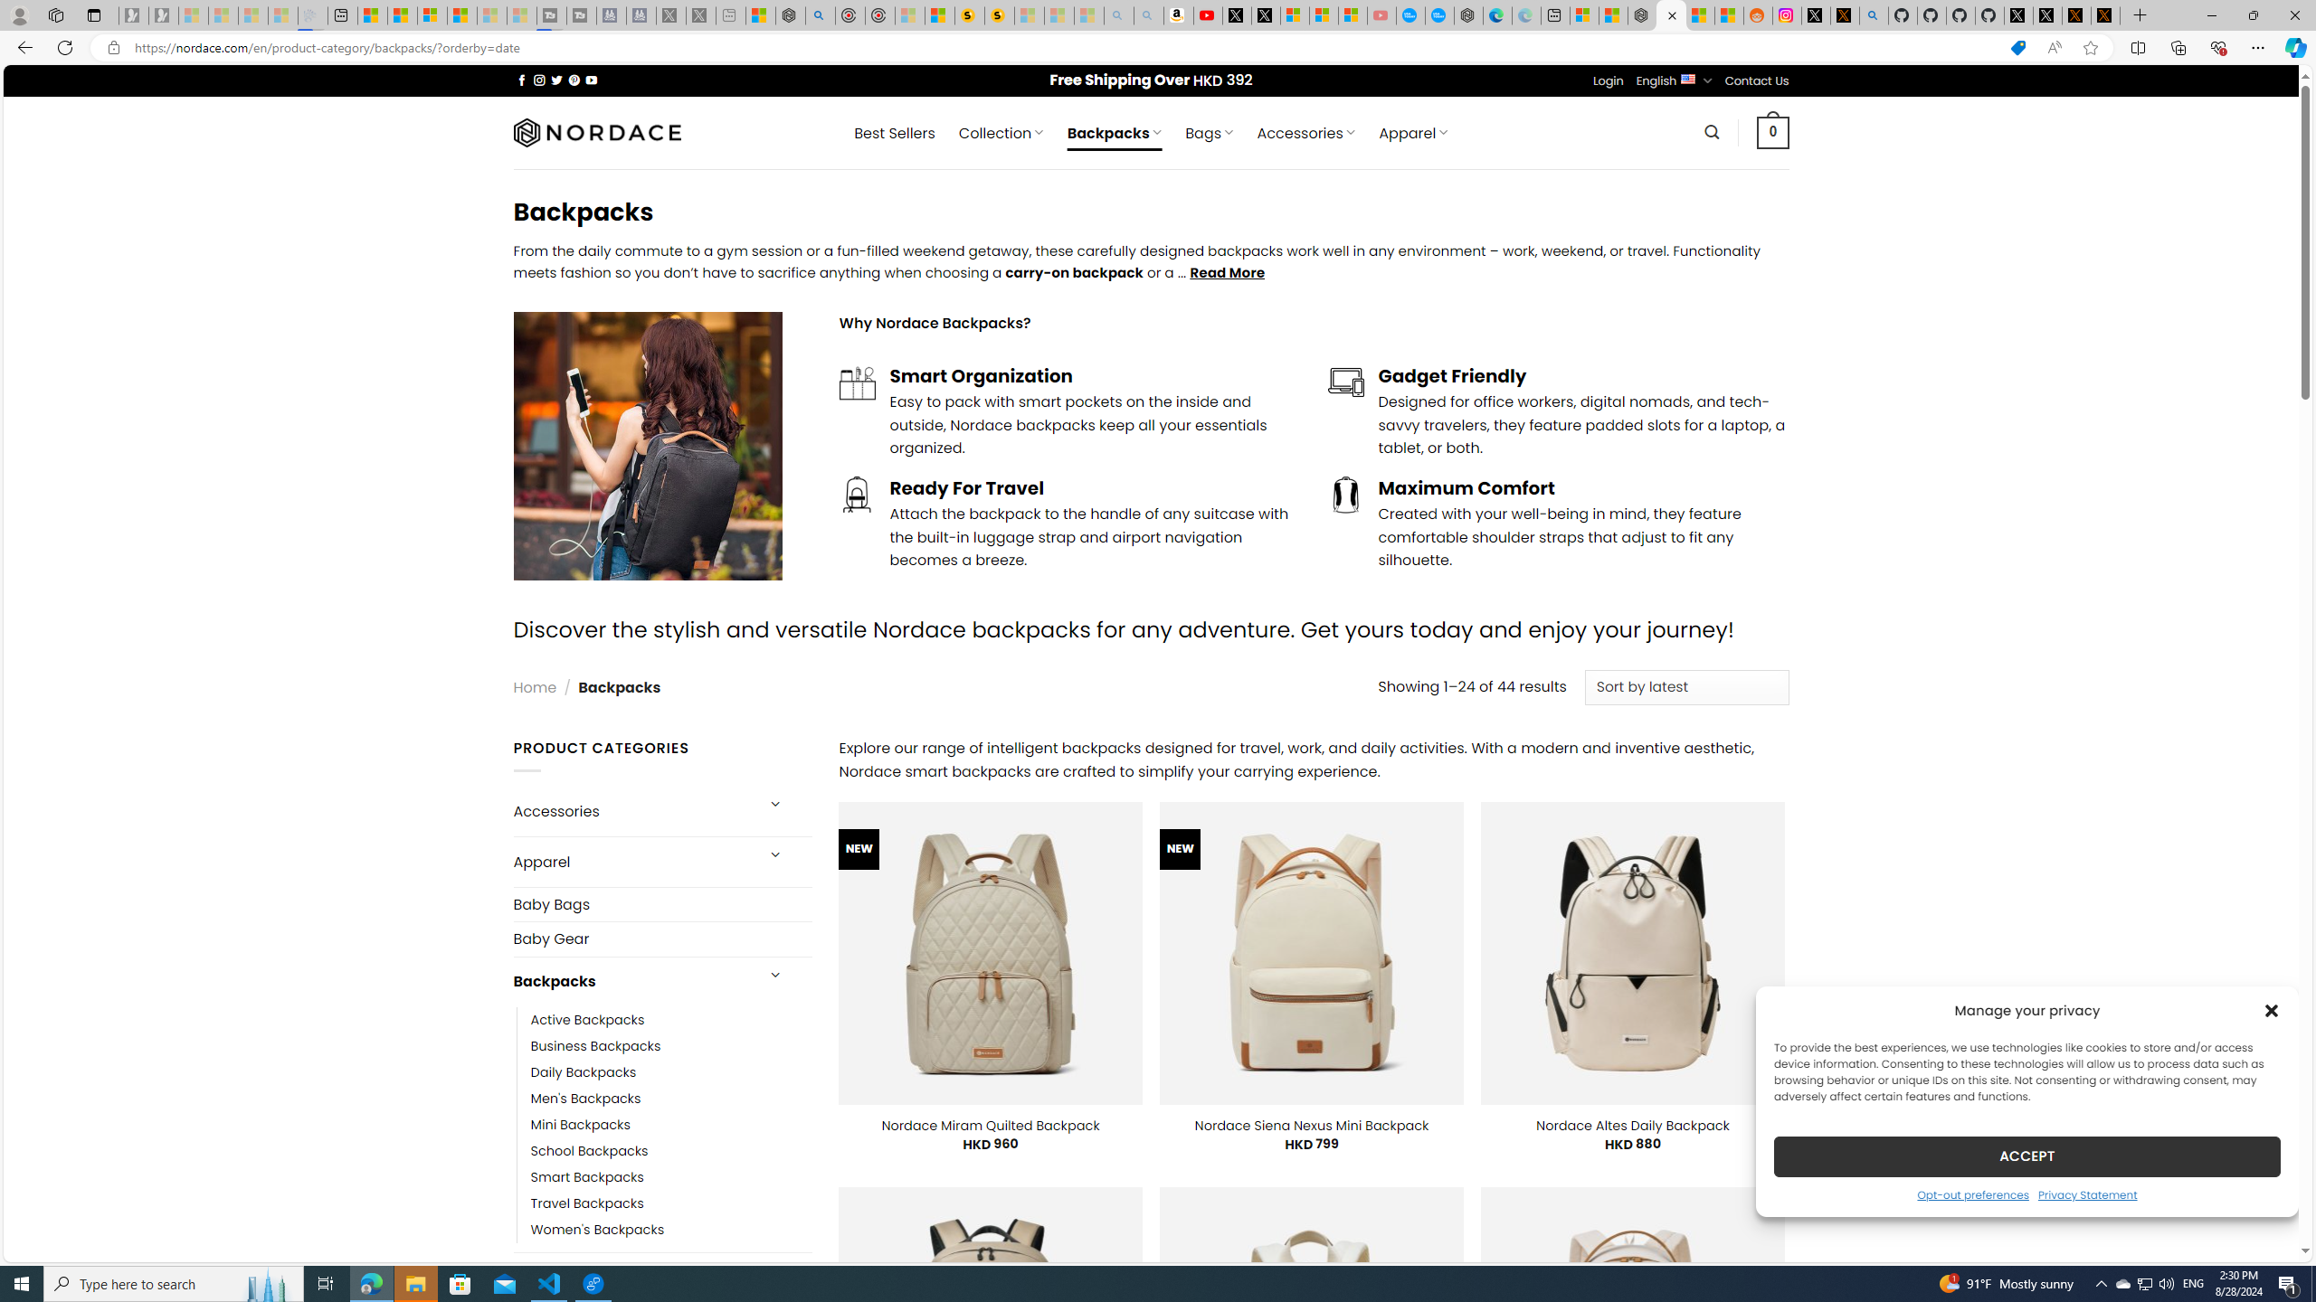 The width and height of the screenshot is (2316, 1302). What do you see at coordinates (596, 1045) in the screenshot?
I see `Business Backpacks` at bounding box center [596, 1045].